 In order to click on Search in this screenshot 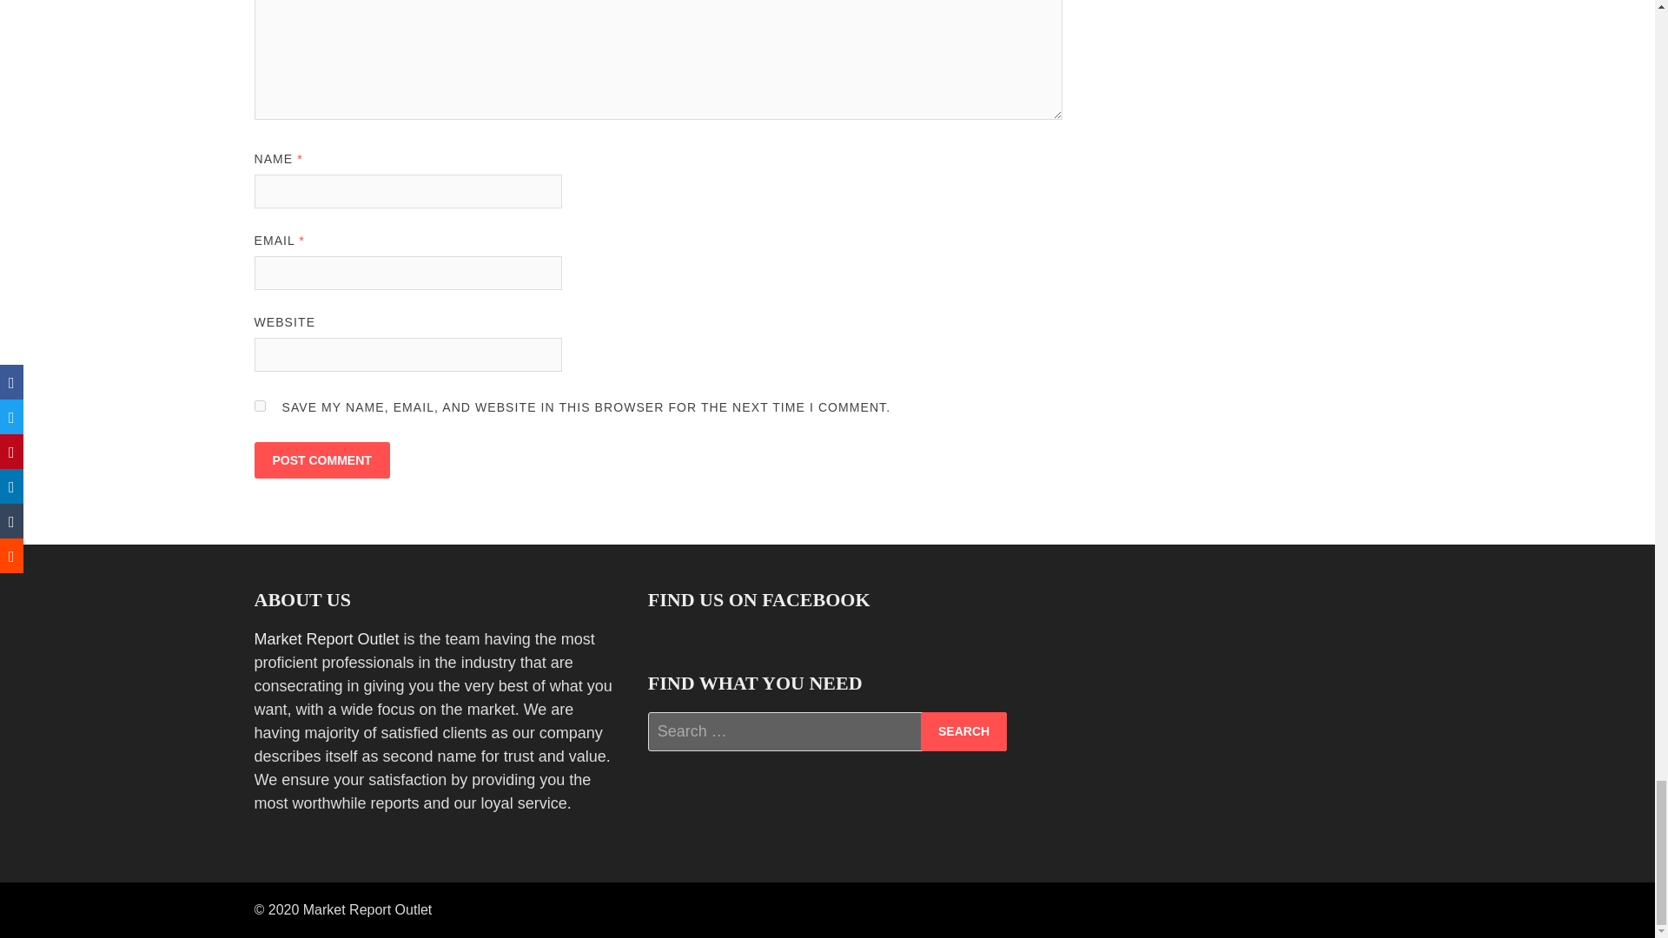, I will do `click(963, 731)`.